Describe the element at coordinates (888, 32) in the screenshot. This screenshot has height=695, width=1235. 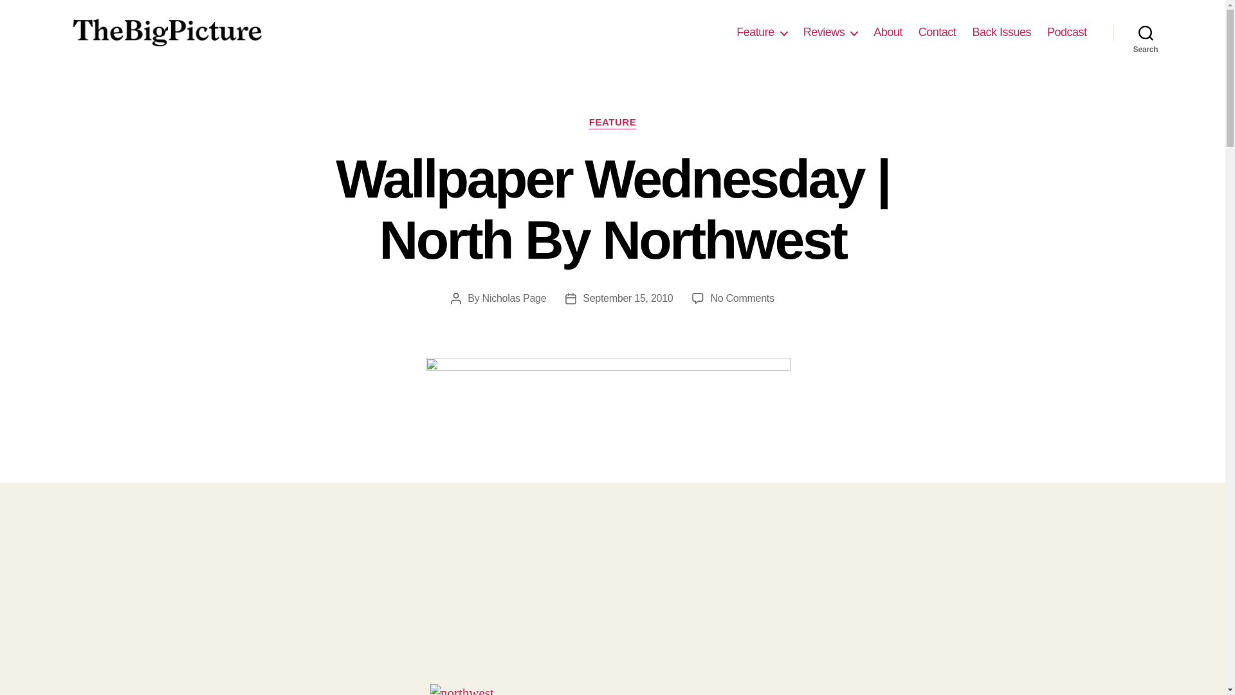
I see `About` at that location.